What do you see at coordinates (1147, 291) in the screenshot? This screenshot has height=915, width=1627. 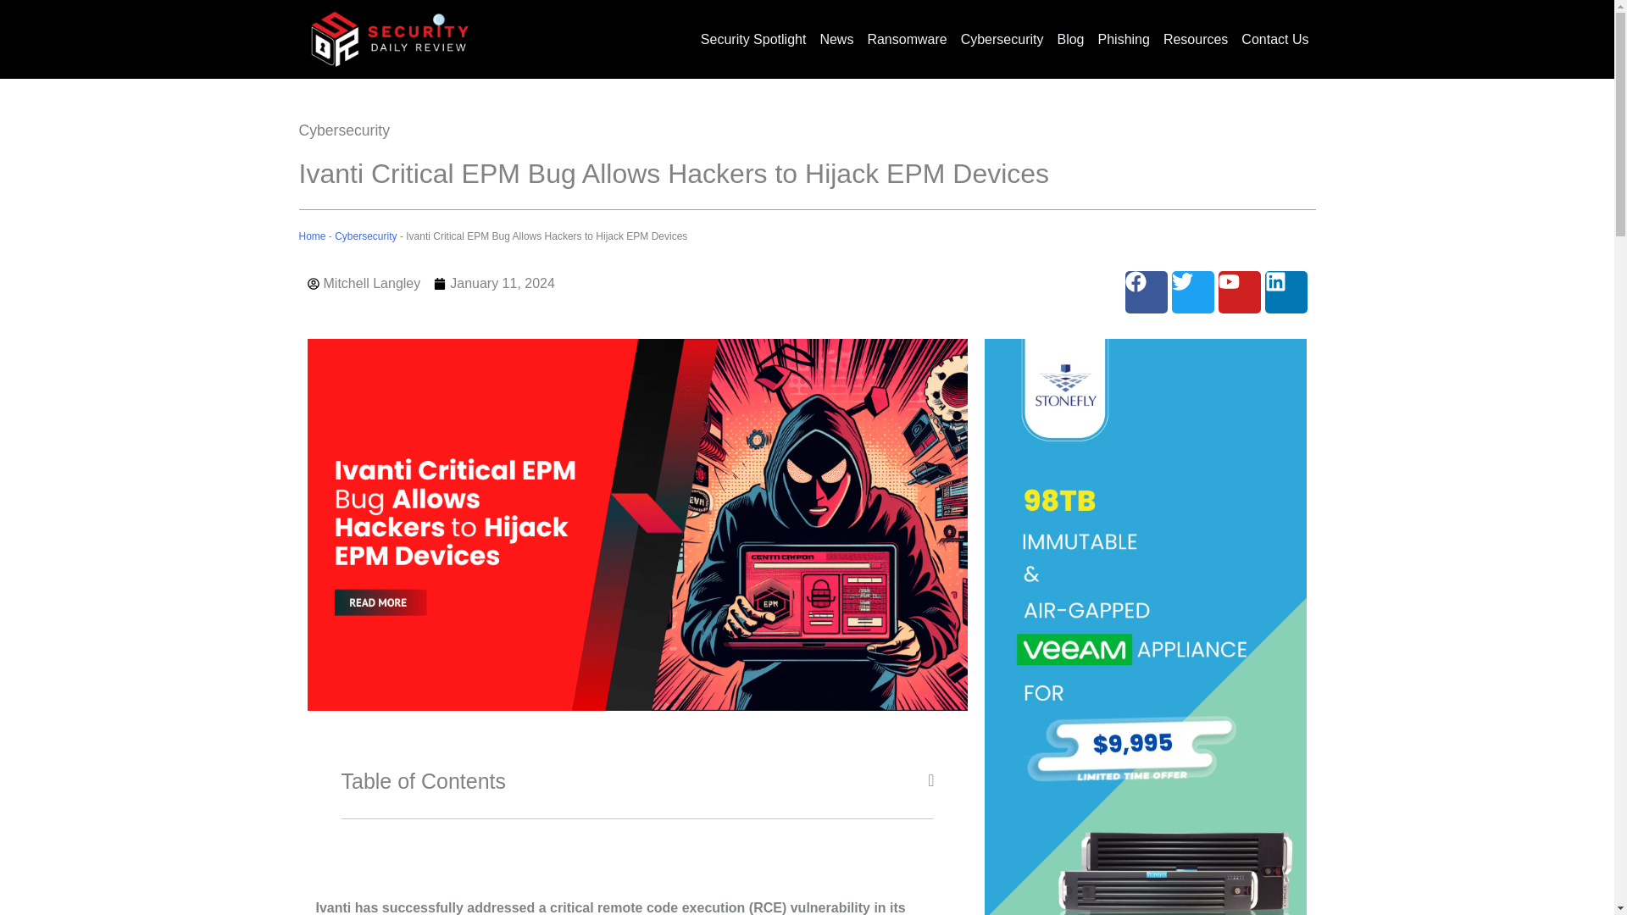 I see `Facebook` at bounding box center [1147, 291].